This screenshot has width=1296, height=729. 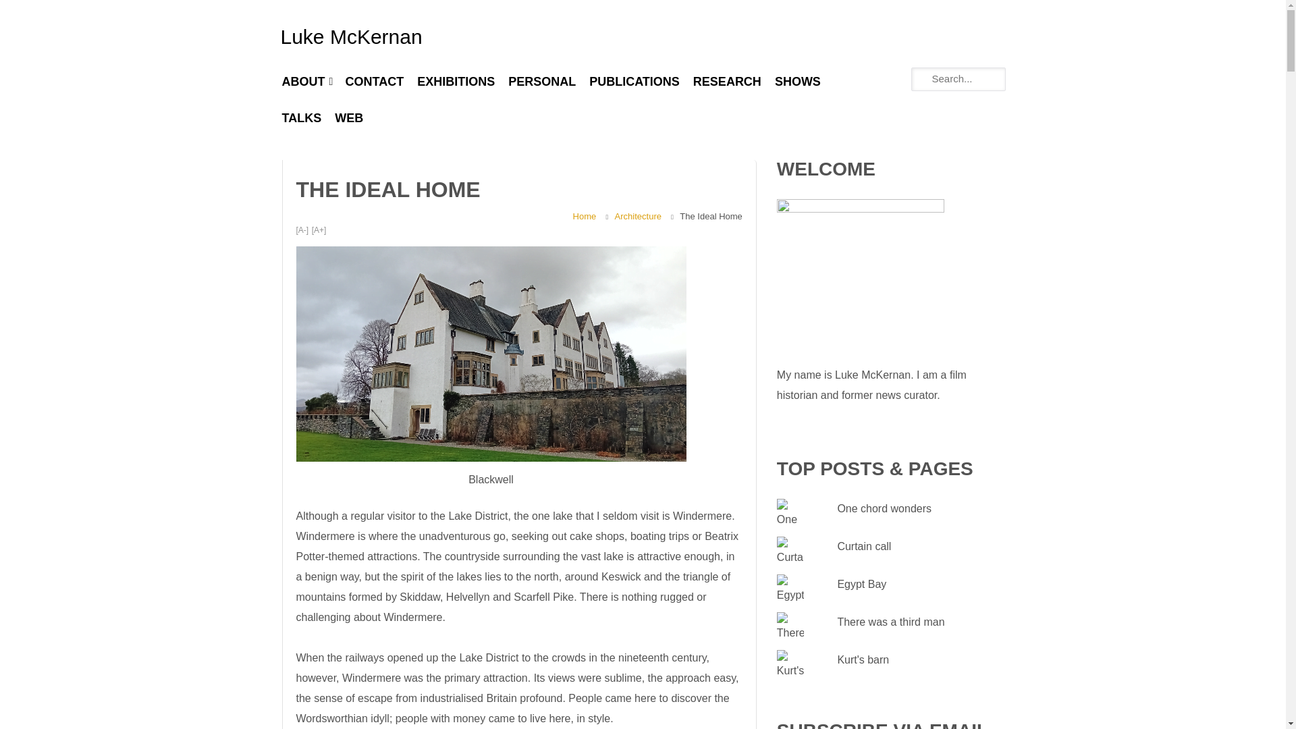 I want to click on TALKS, so click(x=302, y=119).